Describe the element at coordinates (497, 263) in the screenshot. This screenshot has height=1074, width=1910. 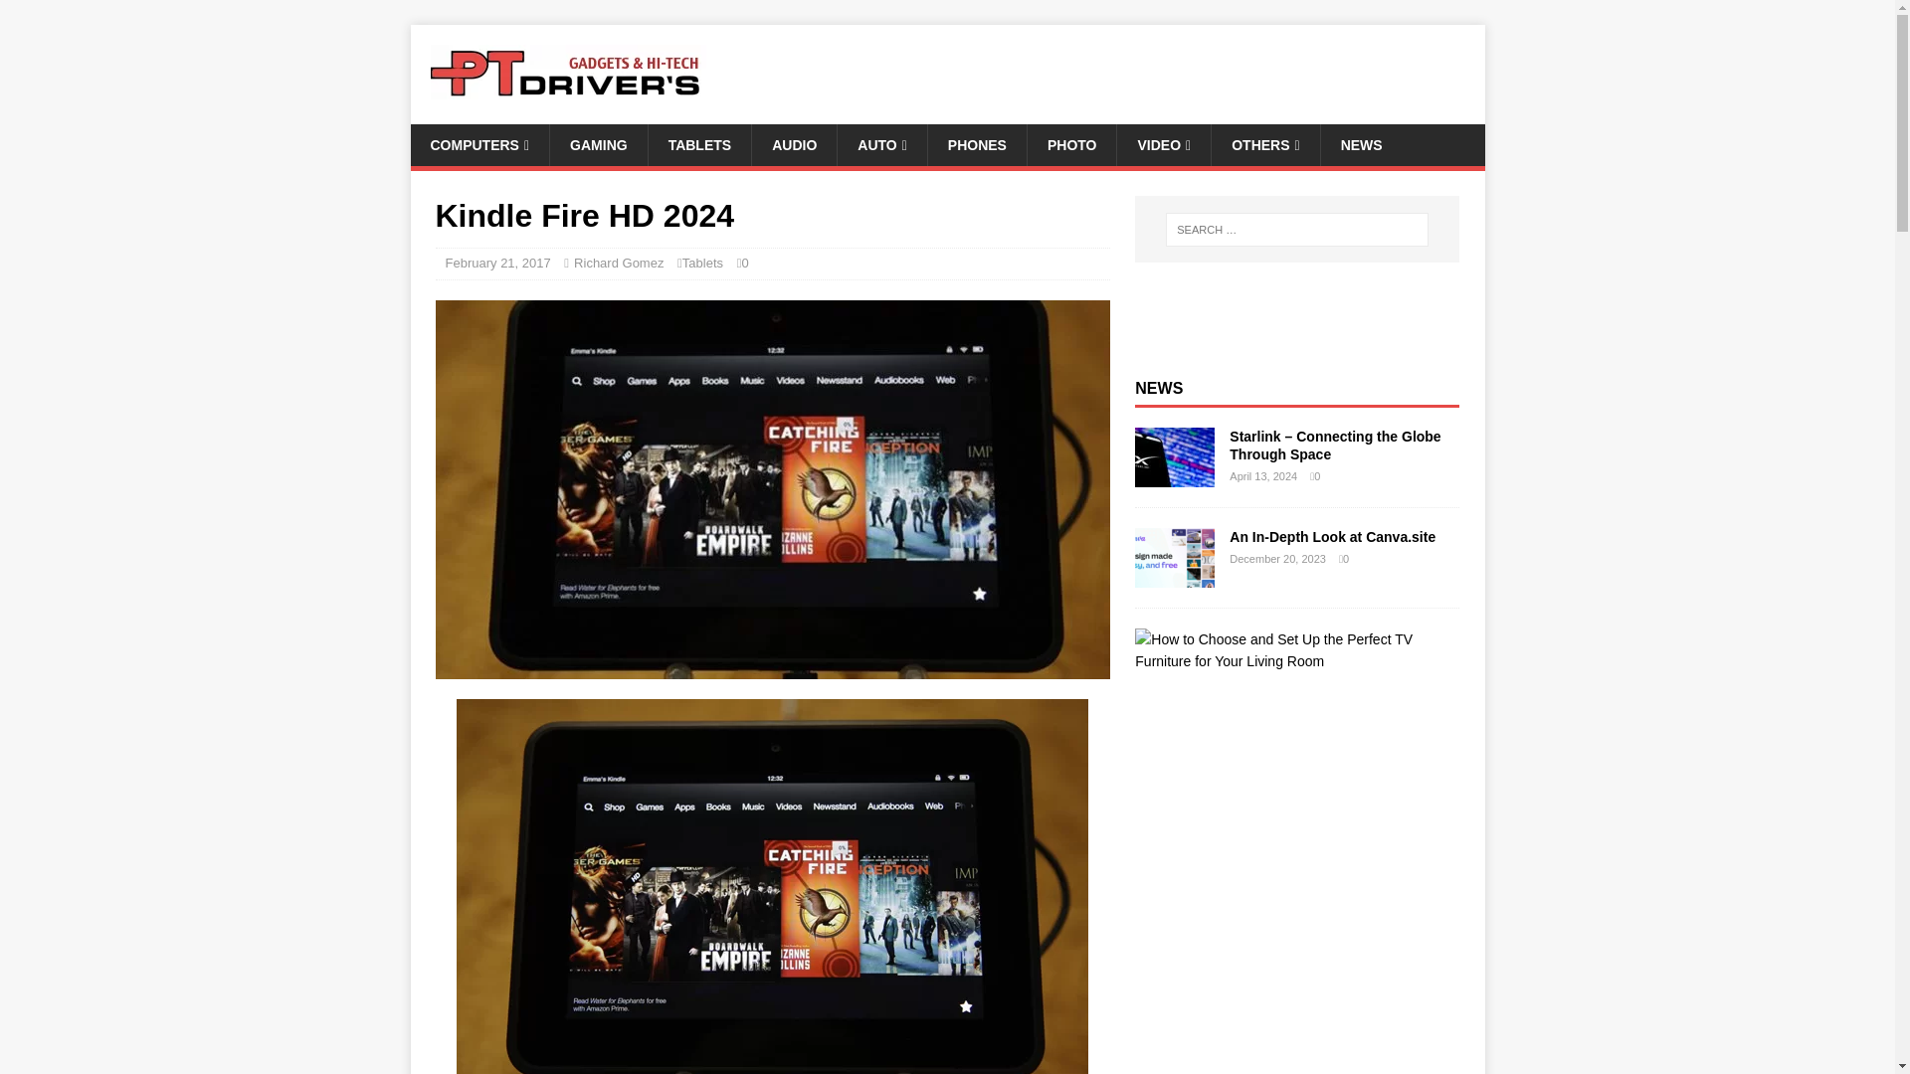
I see `February 21, 2017` at that location.